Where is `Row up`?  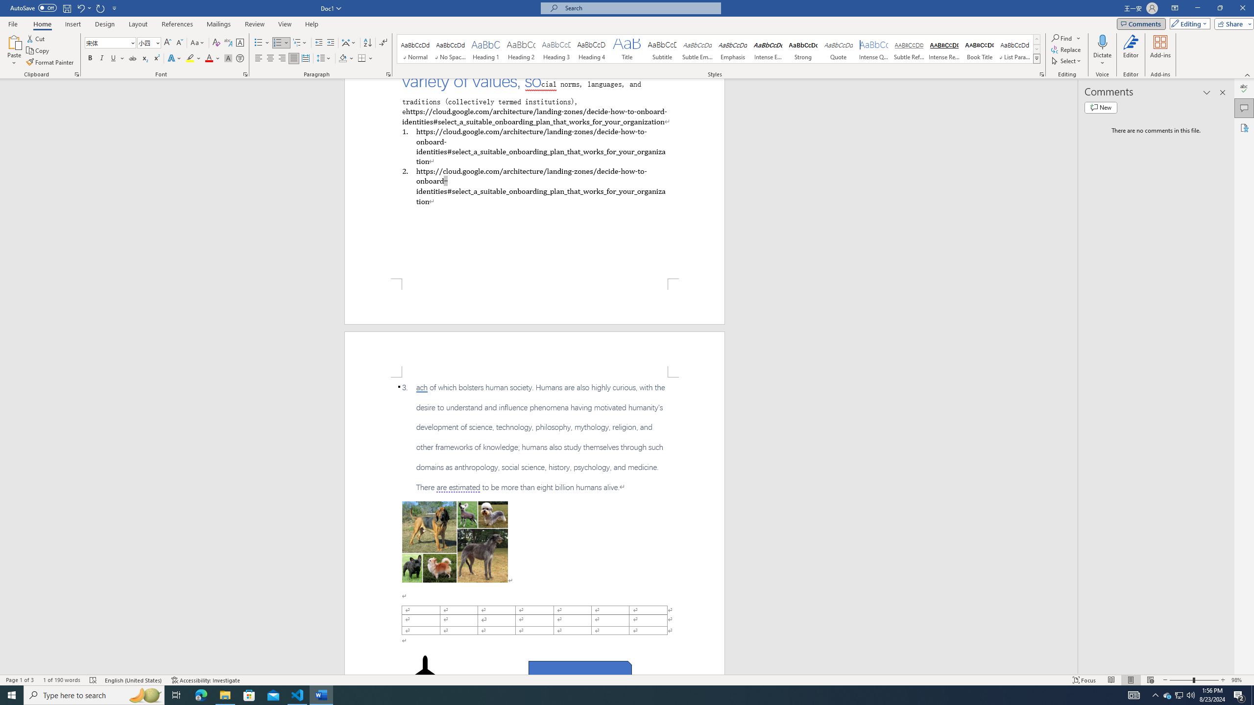 Row up is located at coordinates (1037, 39).